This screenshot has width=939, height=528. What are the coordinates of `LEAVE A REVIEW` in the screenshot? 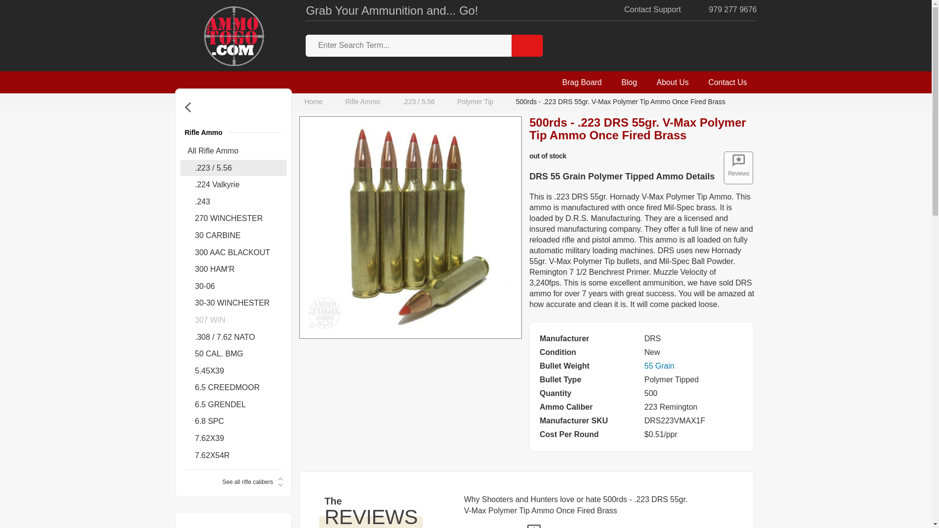 It's located at (502, 527).